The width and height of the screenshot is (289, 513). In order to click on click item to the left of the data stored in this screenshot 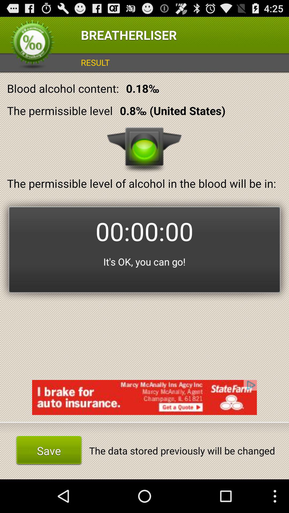, I will do `click(49, 450)`.